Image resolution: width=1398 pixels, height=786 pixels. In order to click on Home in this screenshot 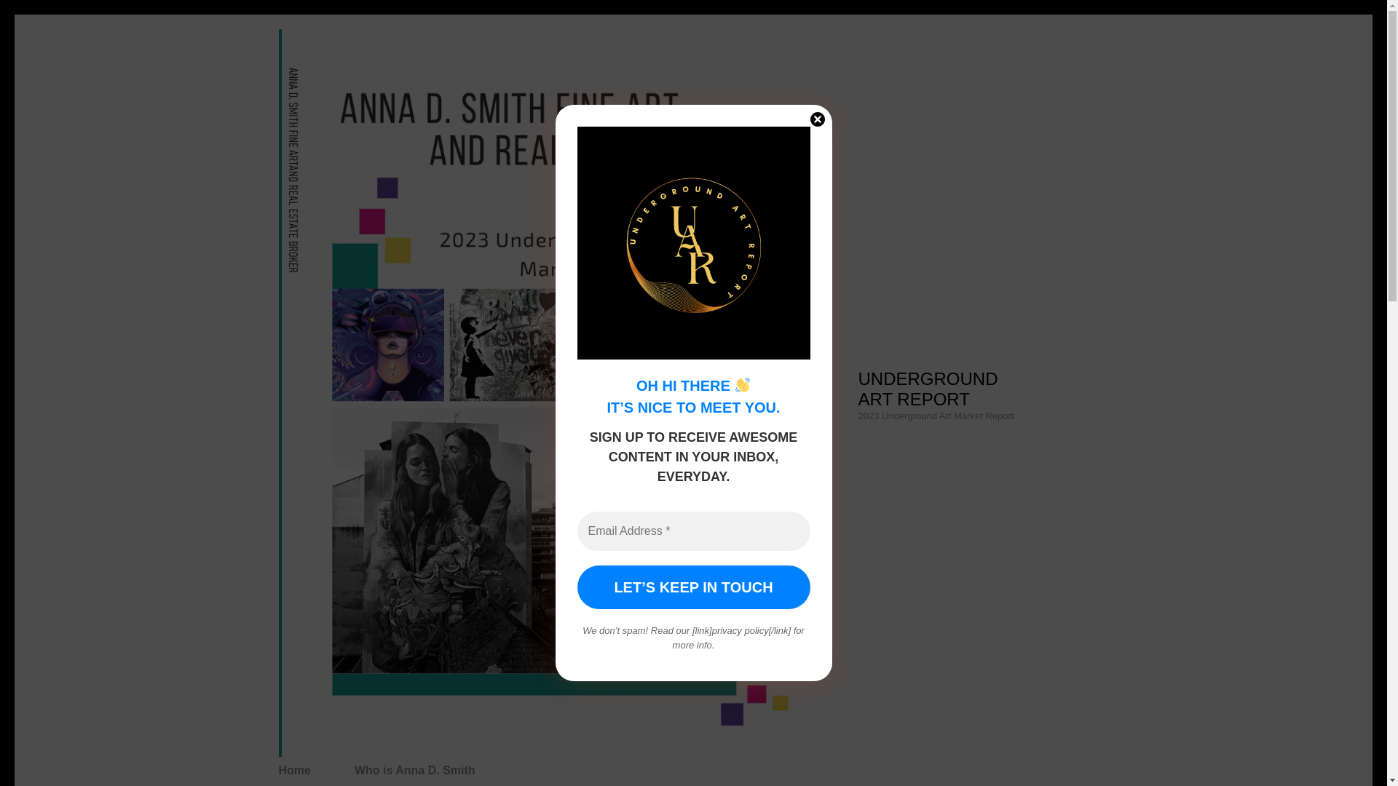, I will do `click(294, 770)`.